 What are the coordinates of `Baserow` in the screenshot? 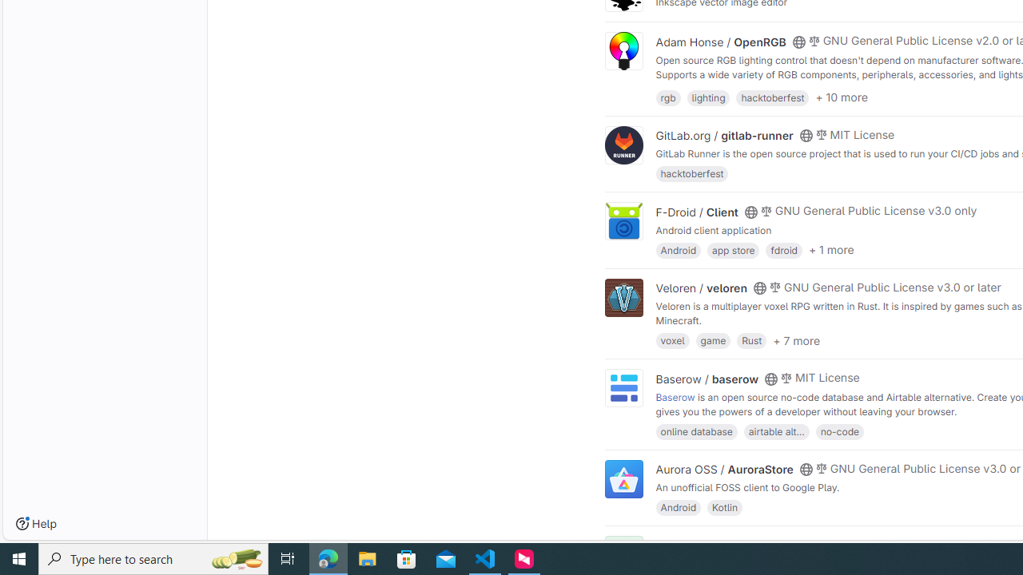 It's located at (675, 396).